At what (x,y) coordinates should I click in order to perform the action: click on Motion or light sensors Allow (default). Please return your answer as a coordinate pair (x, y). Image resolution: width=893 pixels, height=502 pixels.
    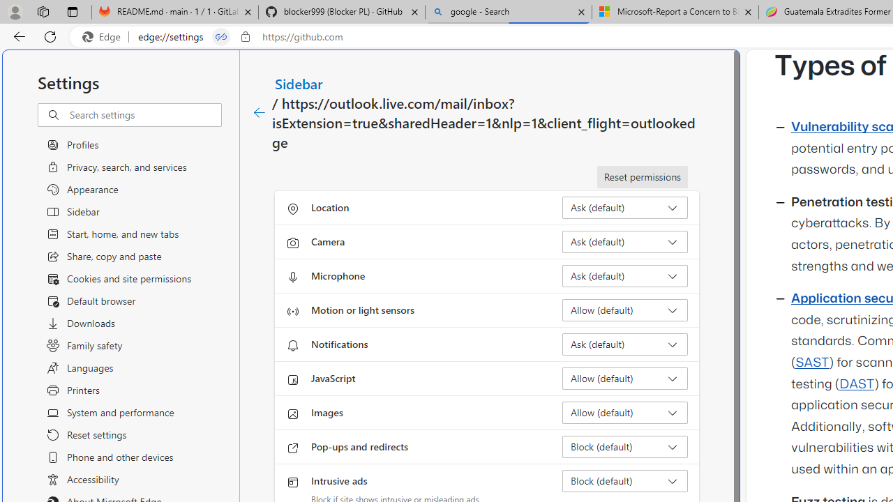
    Looking at the image, I should click on (625, 310).